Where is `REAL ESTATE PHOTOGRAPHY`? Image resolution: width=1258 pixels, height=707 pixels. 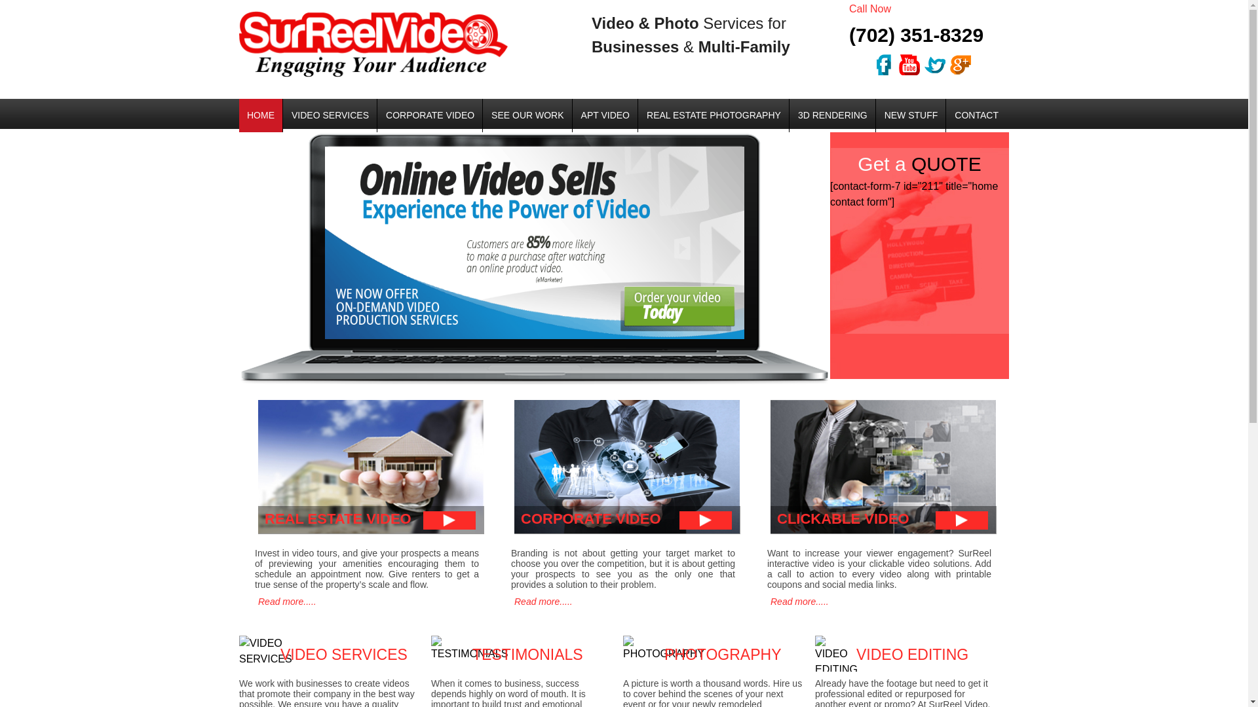
REAL ESTATE PHOTOGRAPHY is located at coordinates (714, 115).